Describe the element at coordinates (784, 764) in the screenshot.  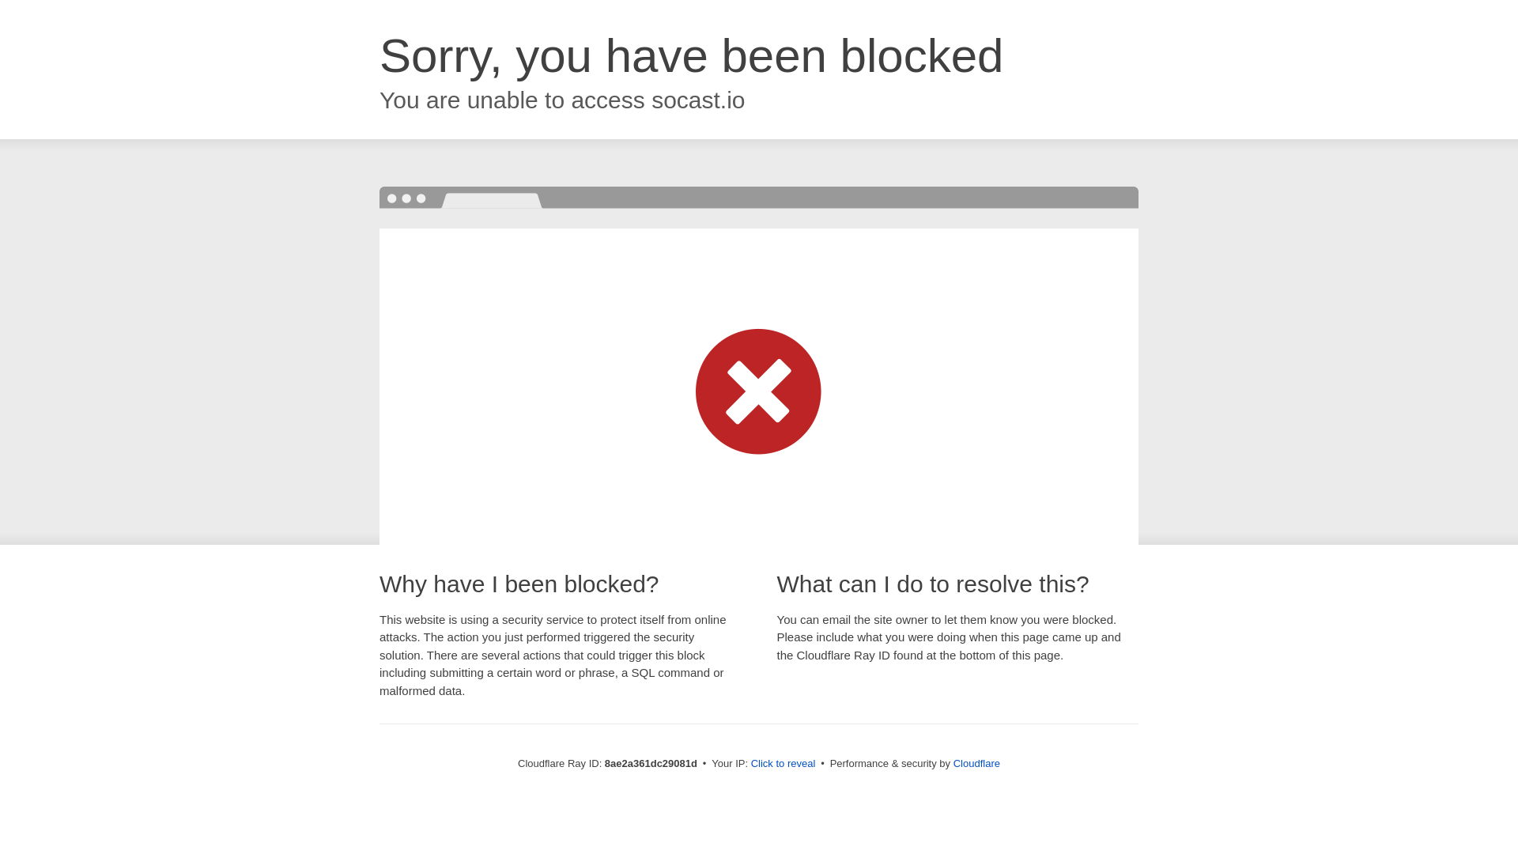
I see `Click to reveal` at that location.